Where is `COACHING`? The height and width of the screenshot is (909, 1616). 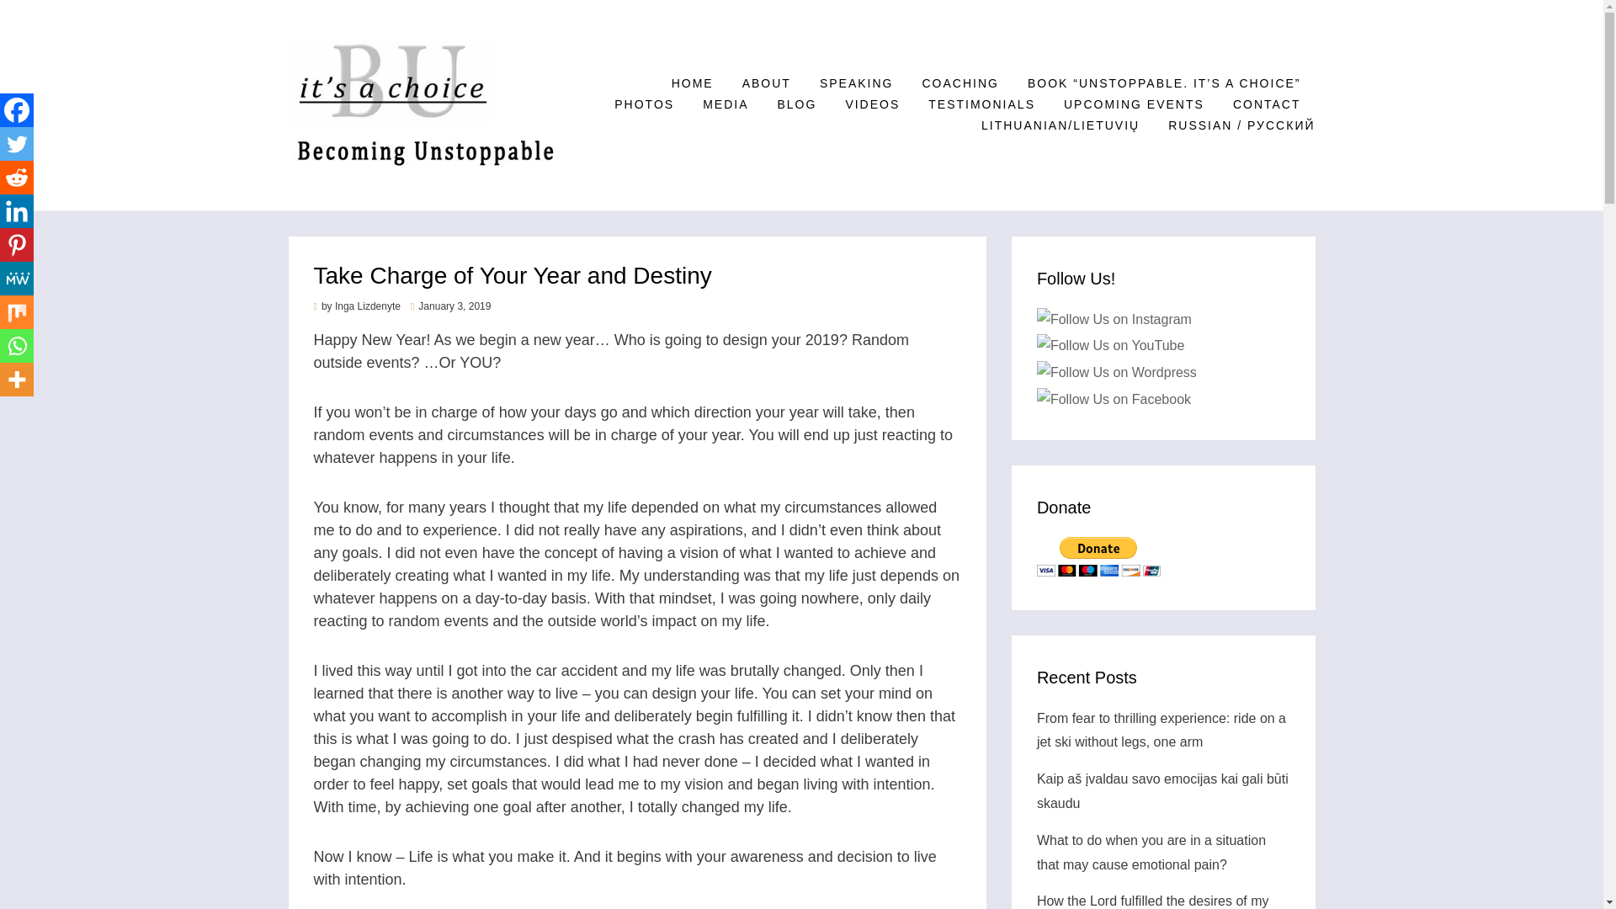 COACHING is located at coordinates (959, 84).